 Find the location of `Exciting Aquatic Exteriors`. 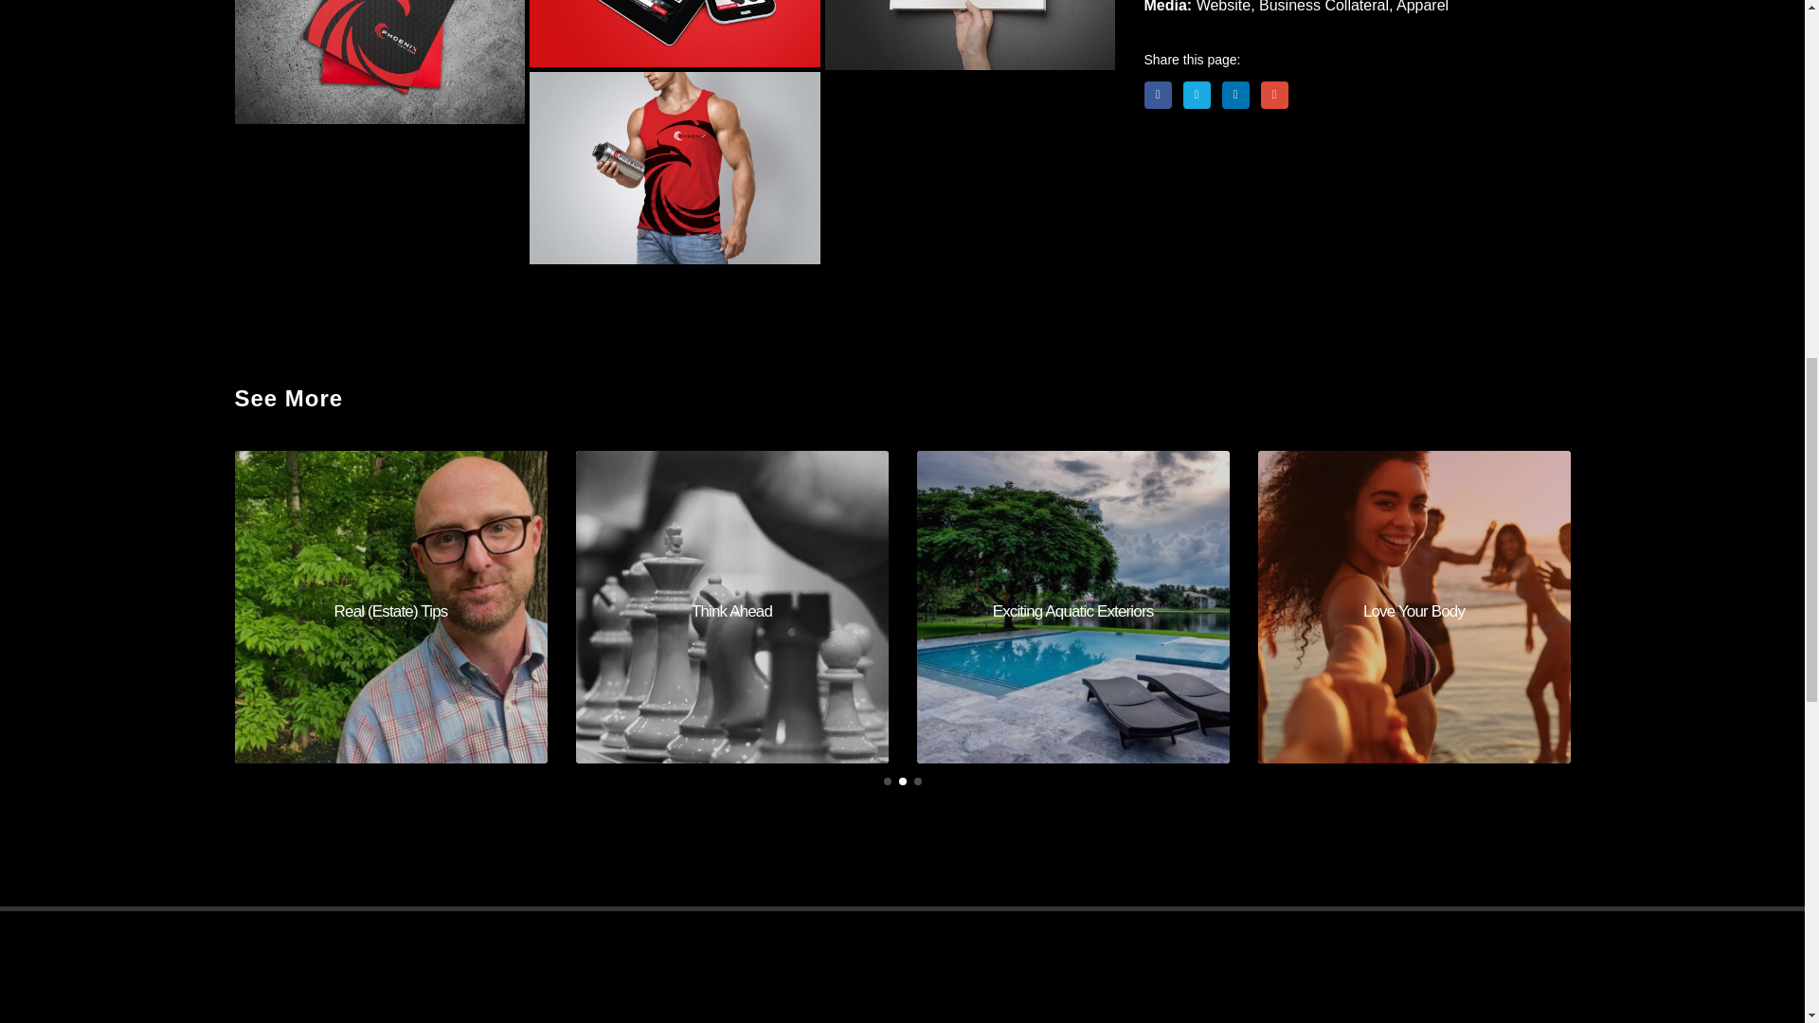

Exciting Aquatic Exteriors is located at coordinates (1072, 606).